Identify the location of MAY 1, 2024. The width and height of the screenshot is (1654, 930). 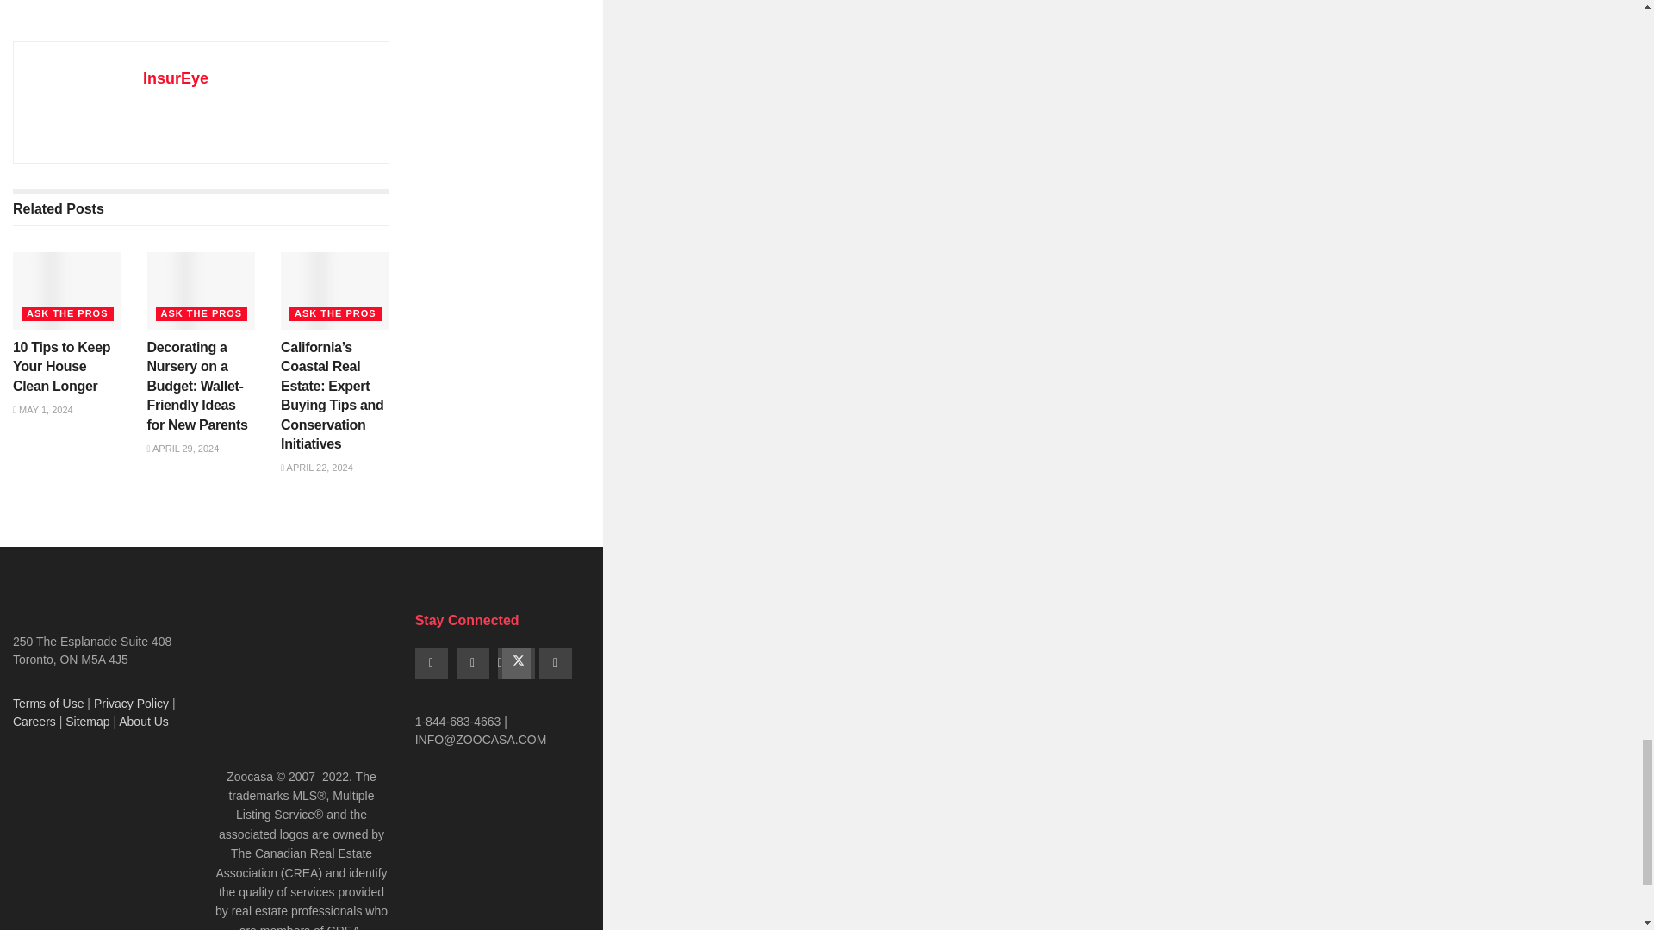
(43, 409).